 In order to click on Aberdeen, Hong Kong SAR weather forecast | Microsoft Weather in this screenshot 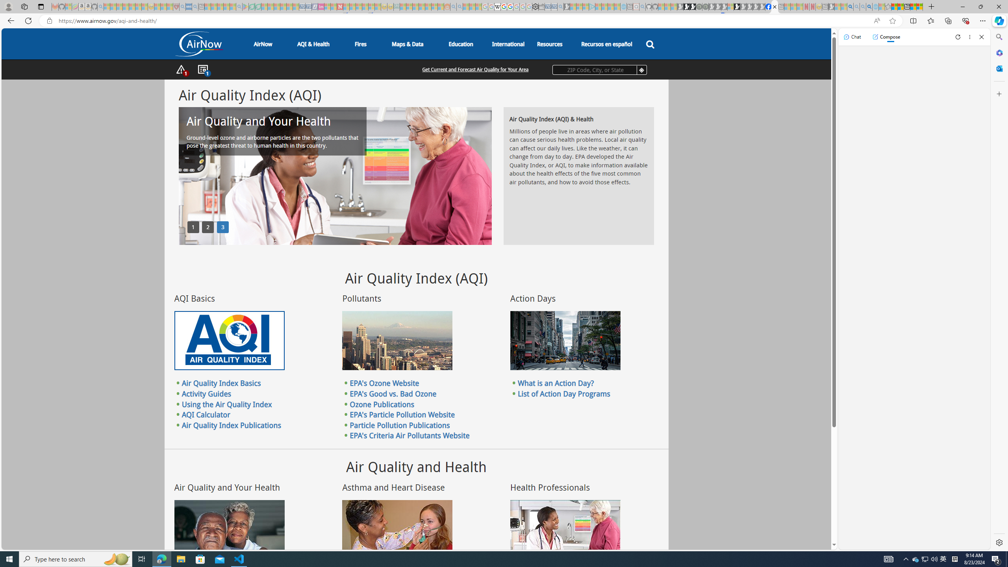, I will do `click(901, 7)`.